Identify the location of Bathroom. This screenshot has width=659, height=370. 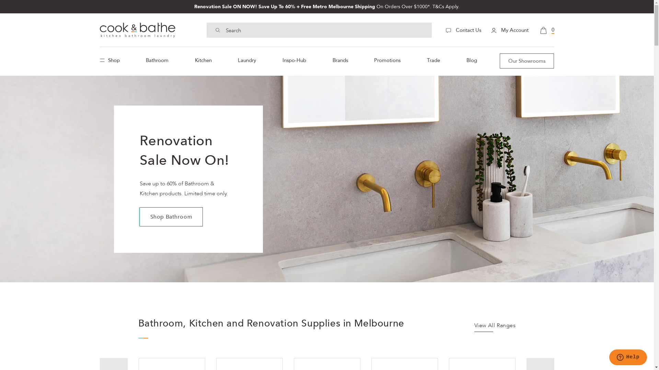
(157, 60).